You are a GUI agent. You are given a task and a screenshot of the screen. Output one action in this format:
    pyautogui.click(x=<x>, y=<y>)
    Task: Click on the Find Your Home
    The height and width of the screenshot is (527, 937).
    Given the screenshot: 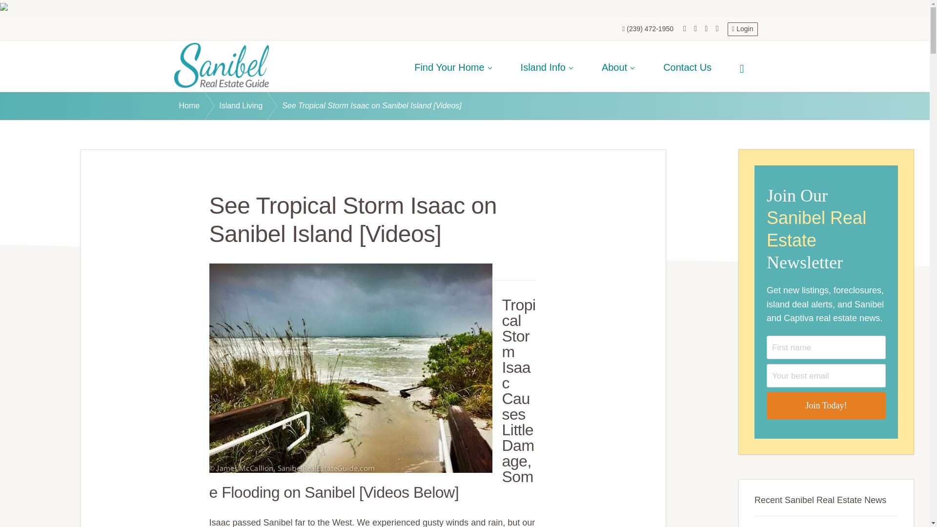 What is the action you would take?
    pyautogui.click(x=453, y=66)
    